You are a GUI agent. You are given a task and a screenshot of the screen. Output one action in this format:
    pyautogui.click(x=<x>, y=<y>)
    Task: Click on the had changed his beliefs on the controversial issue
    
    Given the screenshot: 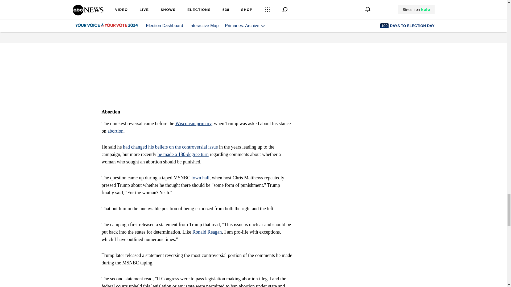 What is the action you would take?
    pyautogui.click(x=170, y=147)
    